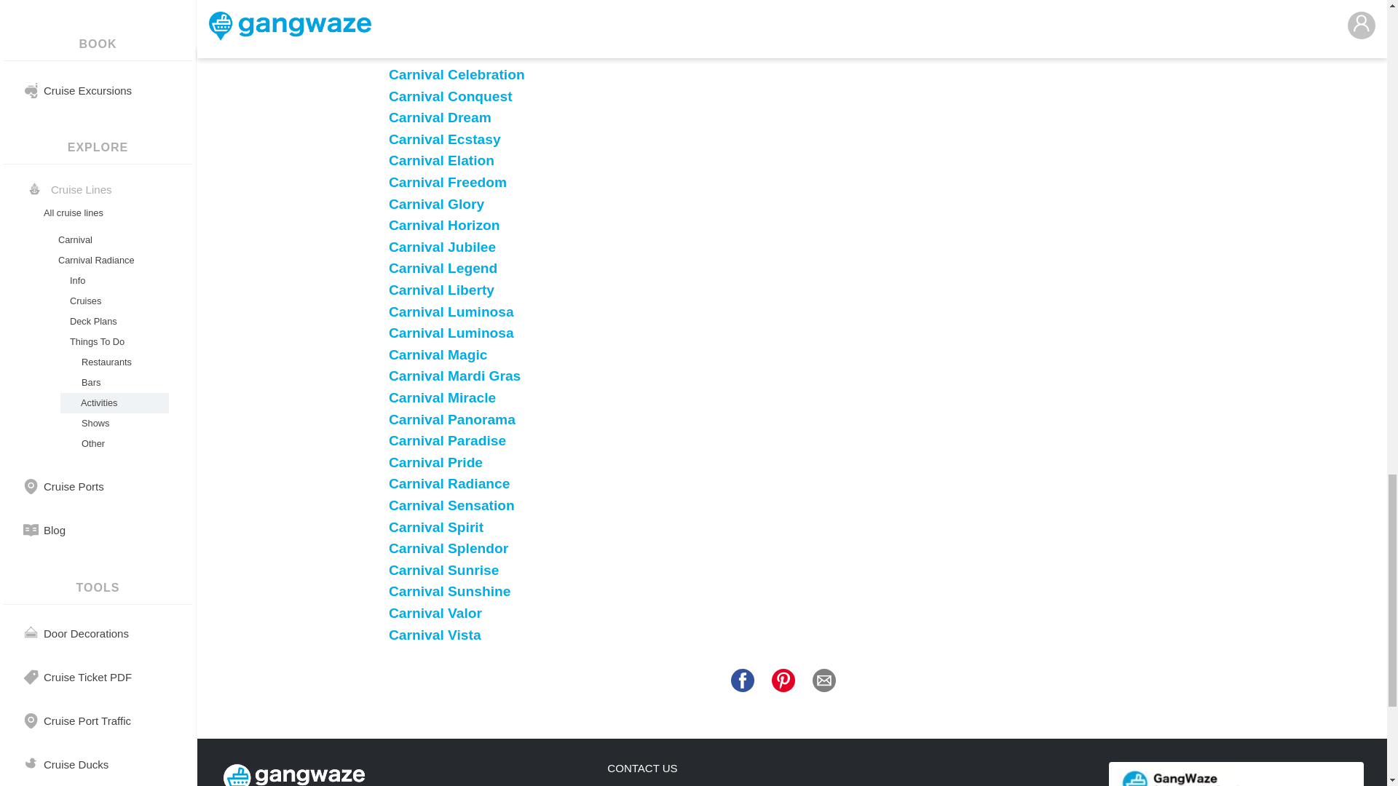 The width and height of the screenshot is (1398, 786). What do you see at coordinates (450, 96) in the screenshot?
I see `Carnival Conquest` at bounding box center [450, 96].